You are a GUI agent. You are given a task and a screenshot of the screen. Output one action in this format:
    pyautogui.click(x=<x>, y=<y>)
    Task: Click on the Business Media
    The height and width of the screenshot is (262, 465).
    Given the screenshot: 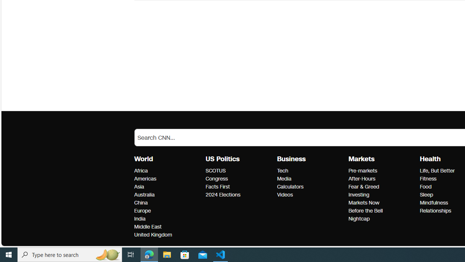 What is the action you would take?
    pyautogui.click(x=284, y=179)
    